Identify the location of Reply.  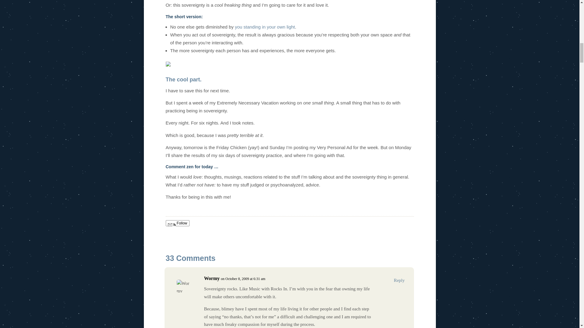
(399, 280).